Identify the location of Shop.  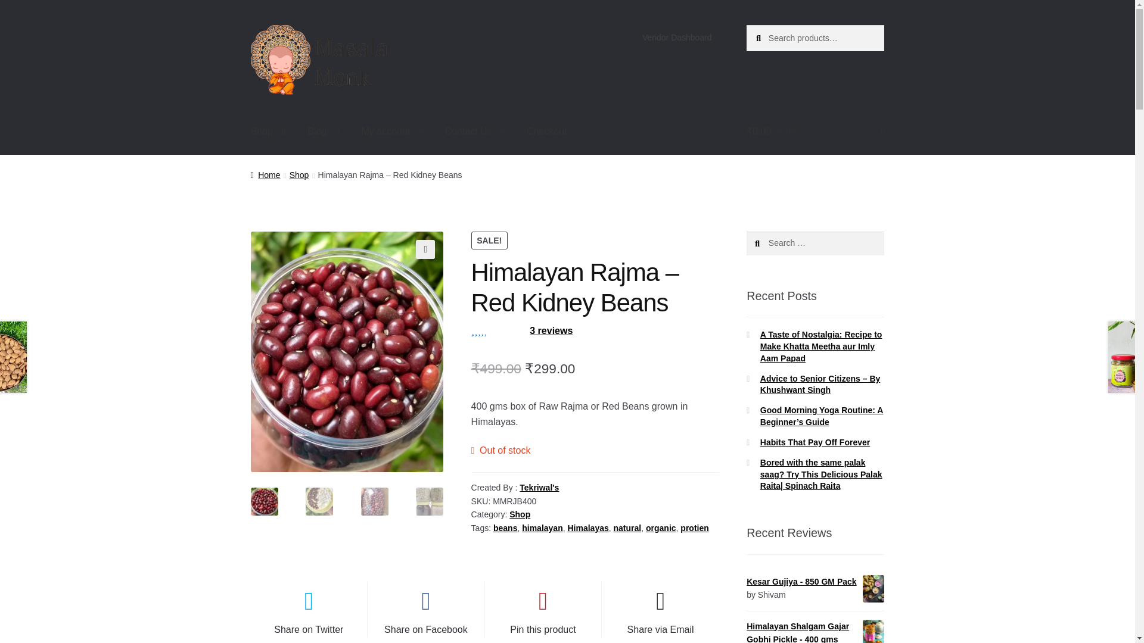
(268, 132).